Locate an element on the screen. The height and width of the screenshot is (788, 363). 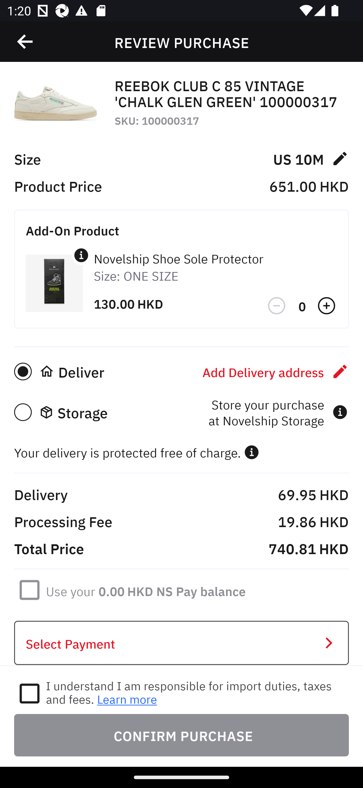
Add Delivery address 󰏫 is located at coordinates (276, 371).